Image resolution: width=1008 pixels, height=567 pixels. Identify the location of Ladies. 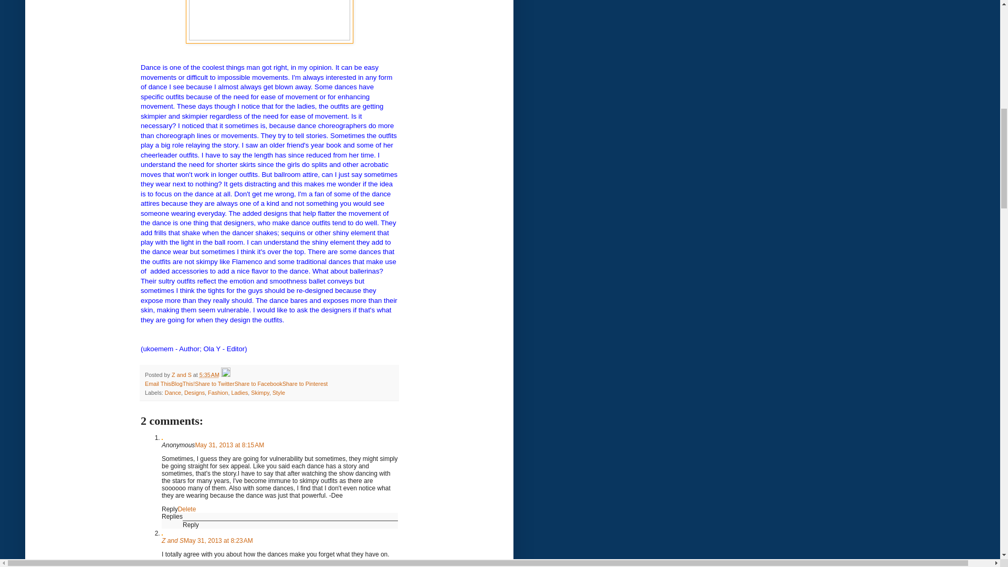
(239, 392).